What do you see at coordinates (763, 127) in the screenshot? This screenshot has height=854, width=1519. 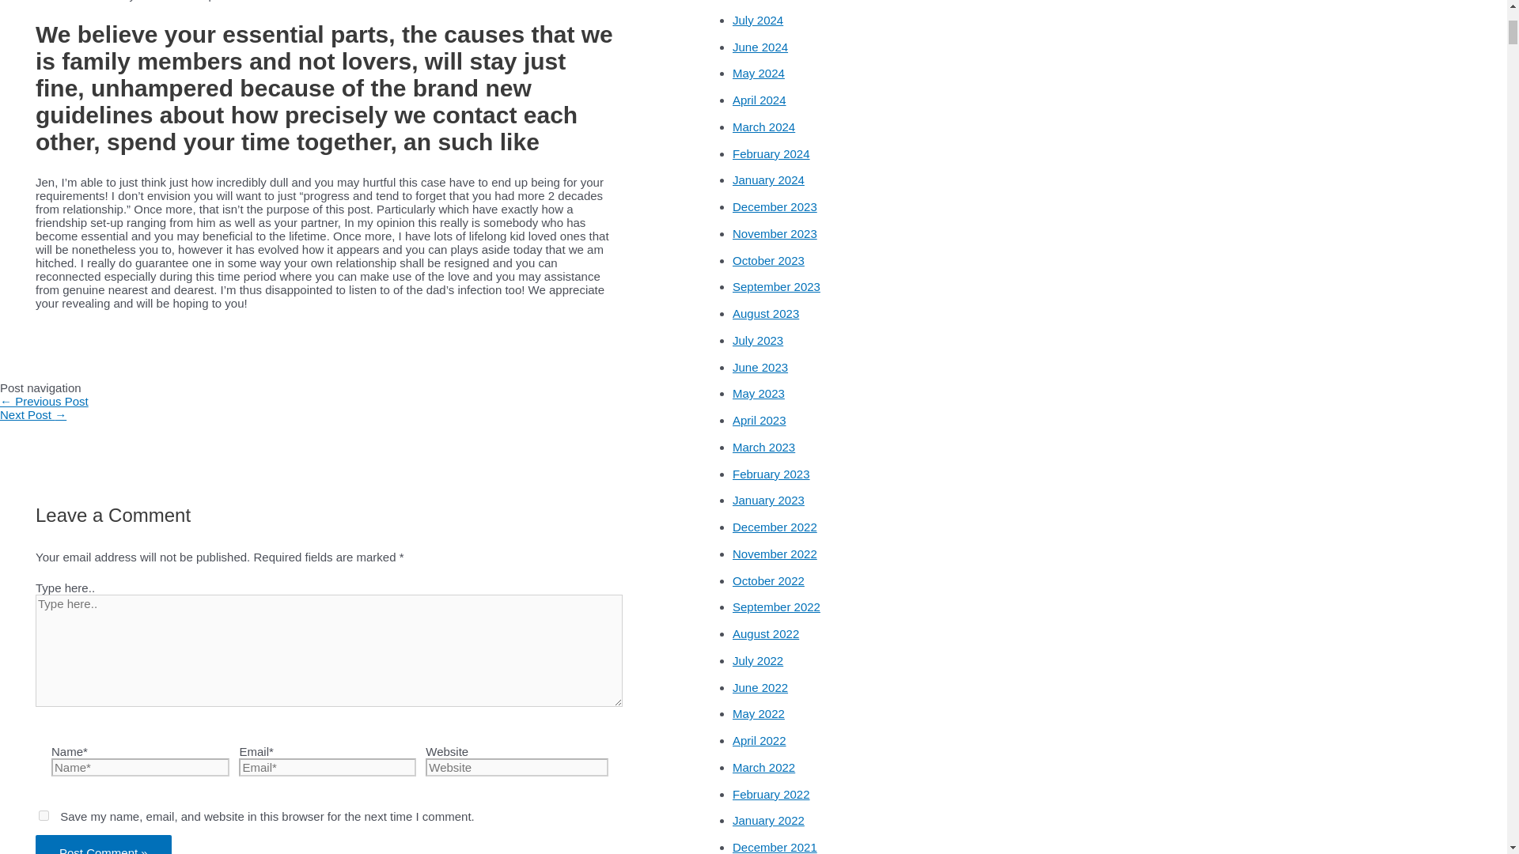 I see `March 2024` at bounding box center [763, 127].